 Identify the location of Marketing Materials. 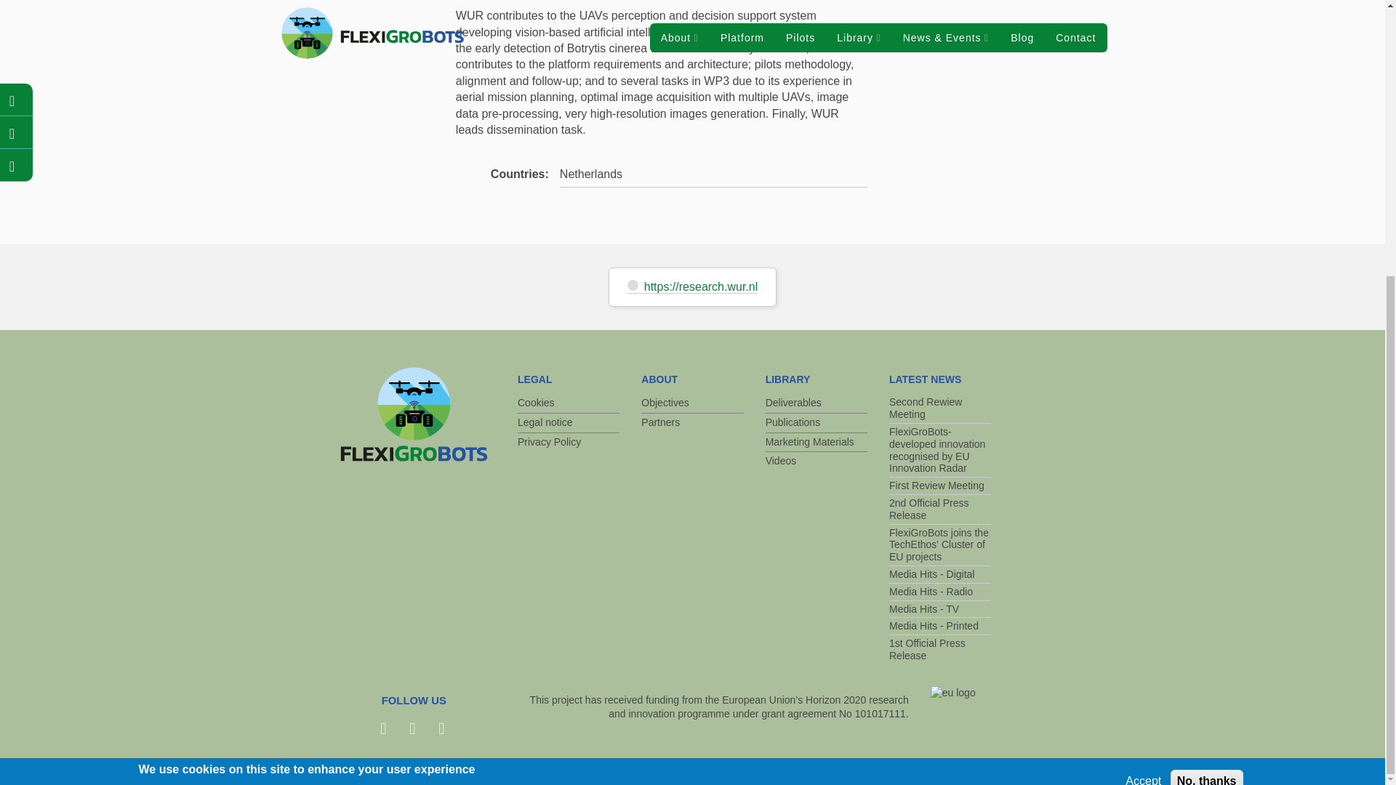
(816, 443).